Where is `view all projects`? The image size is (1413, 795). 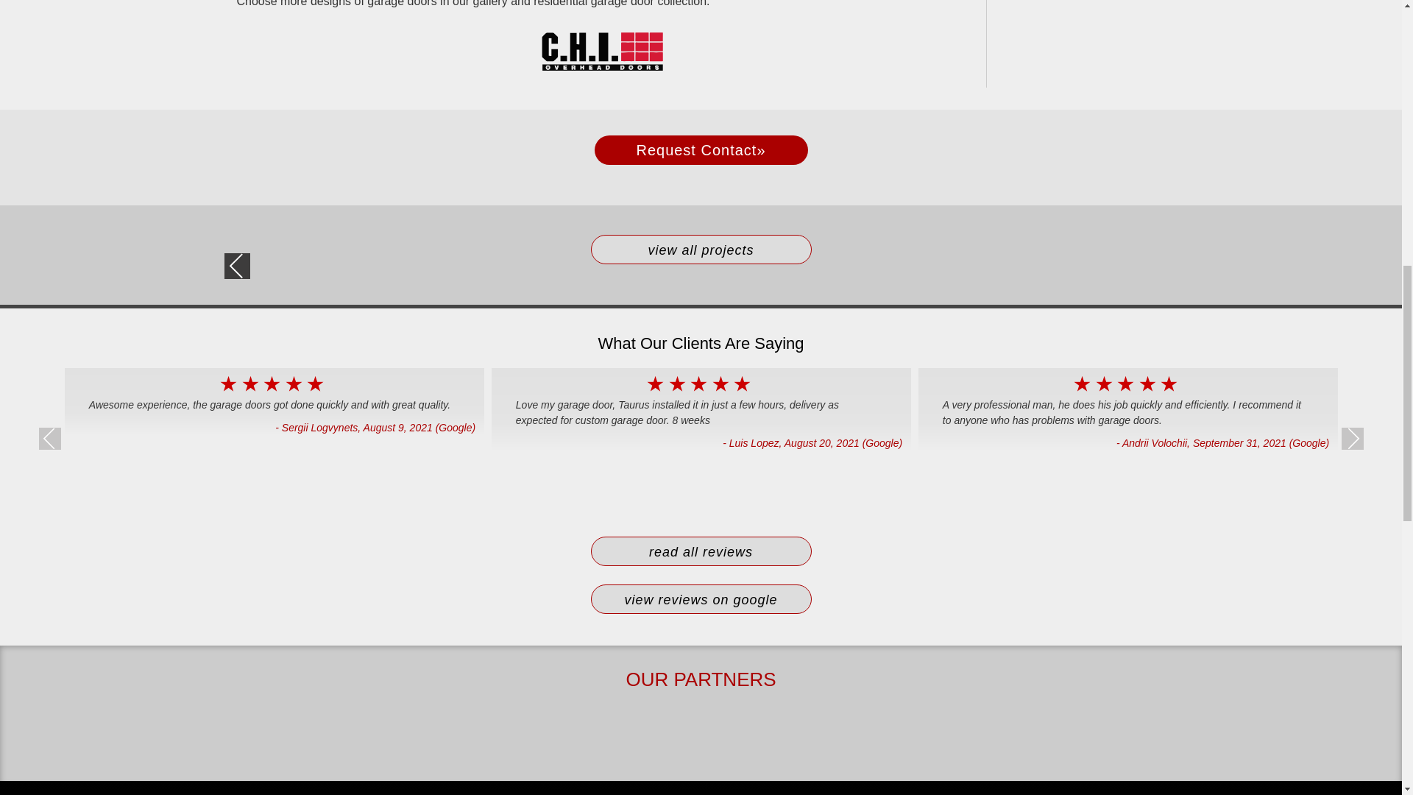 view all projects is located at coordinates (701, 249).